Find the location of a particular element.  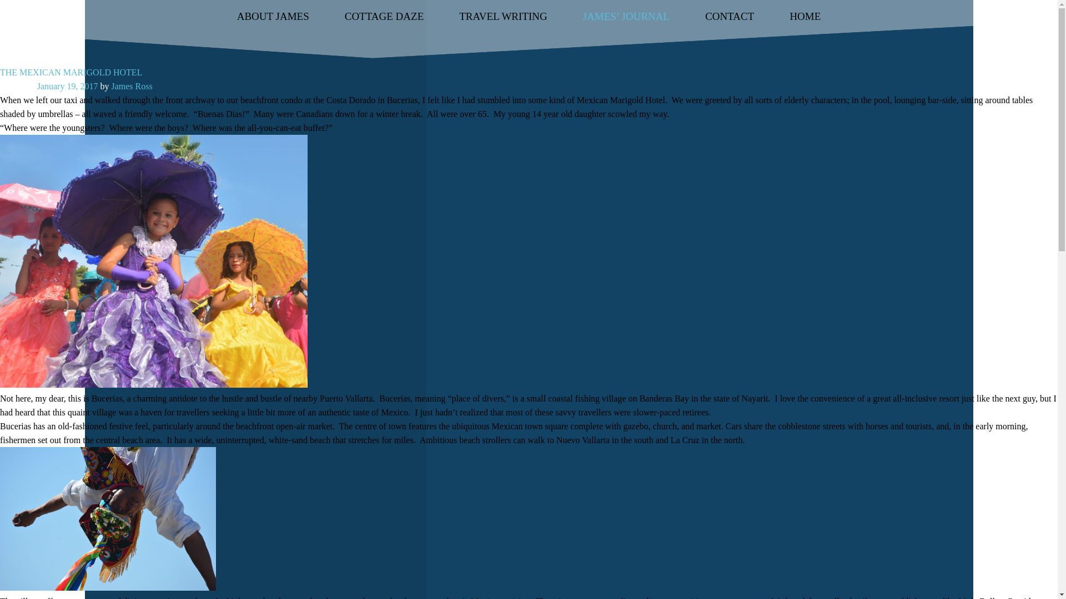

ABOUT JAMES is located at coordinates (273, 16).